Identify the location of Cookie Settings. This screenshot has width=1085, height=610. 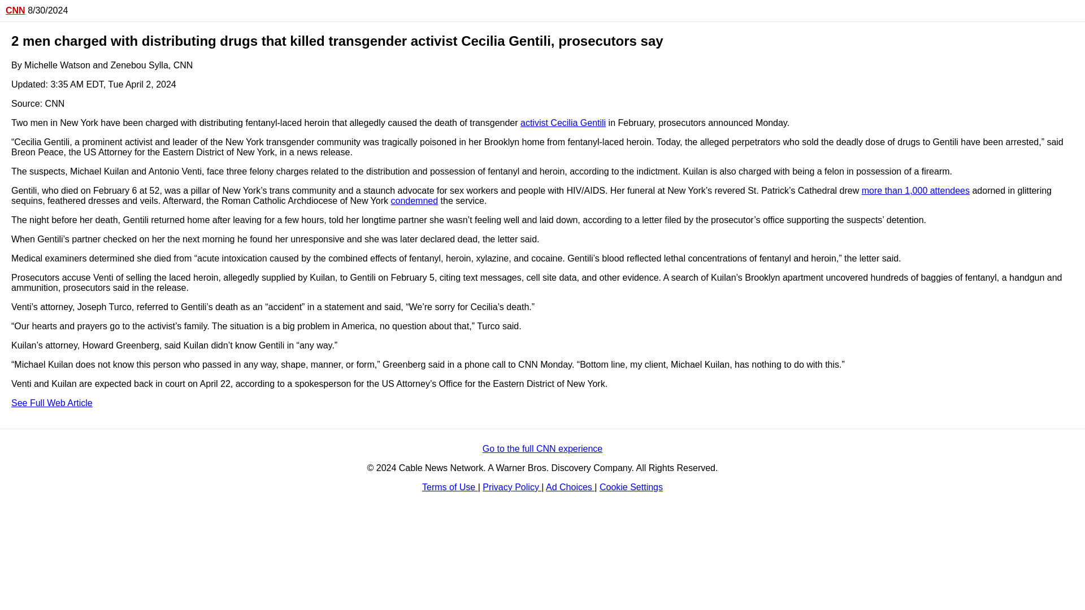
(631, 487).